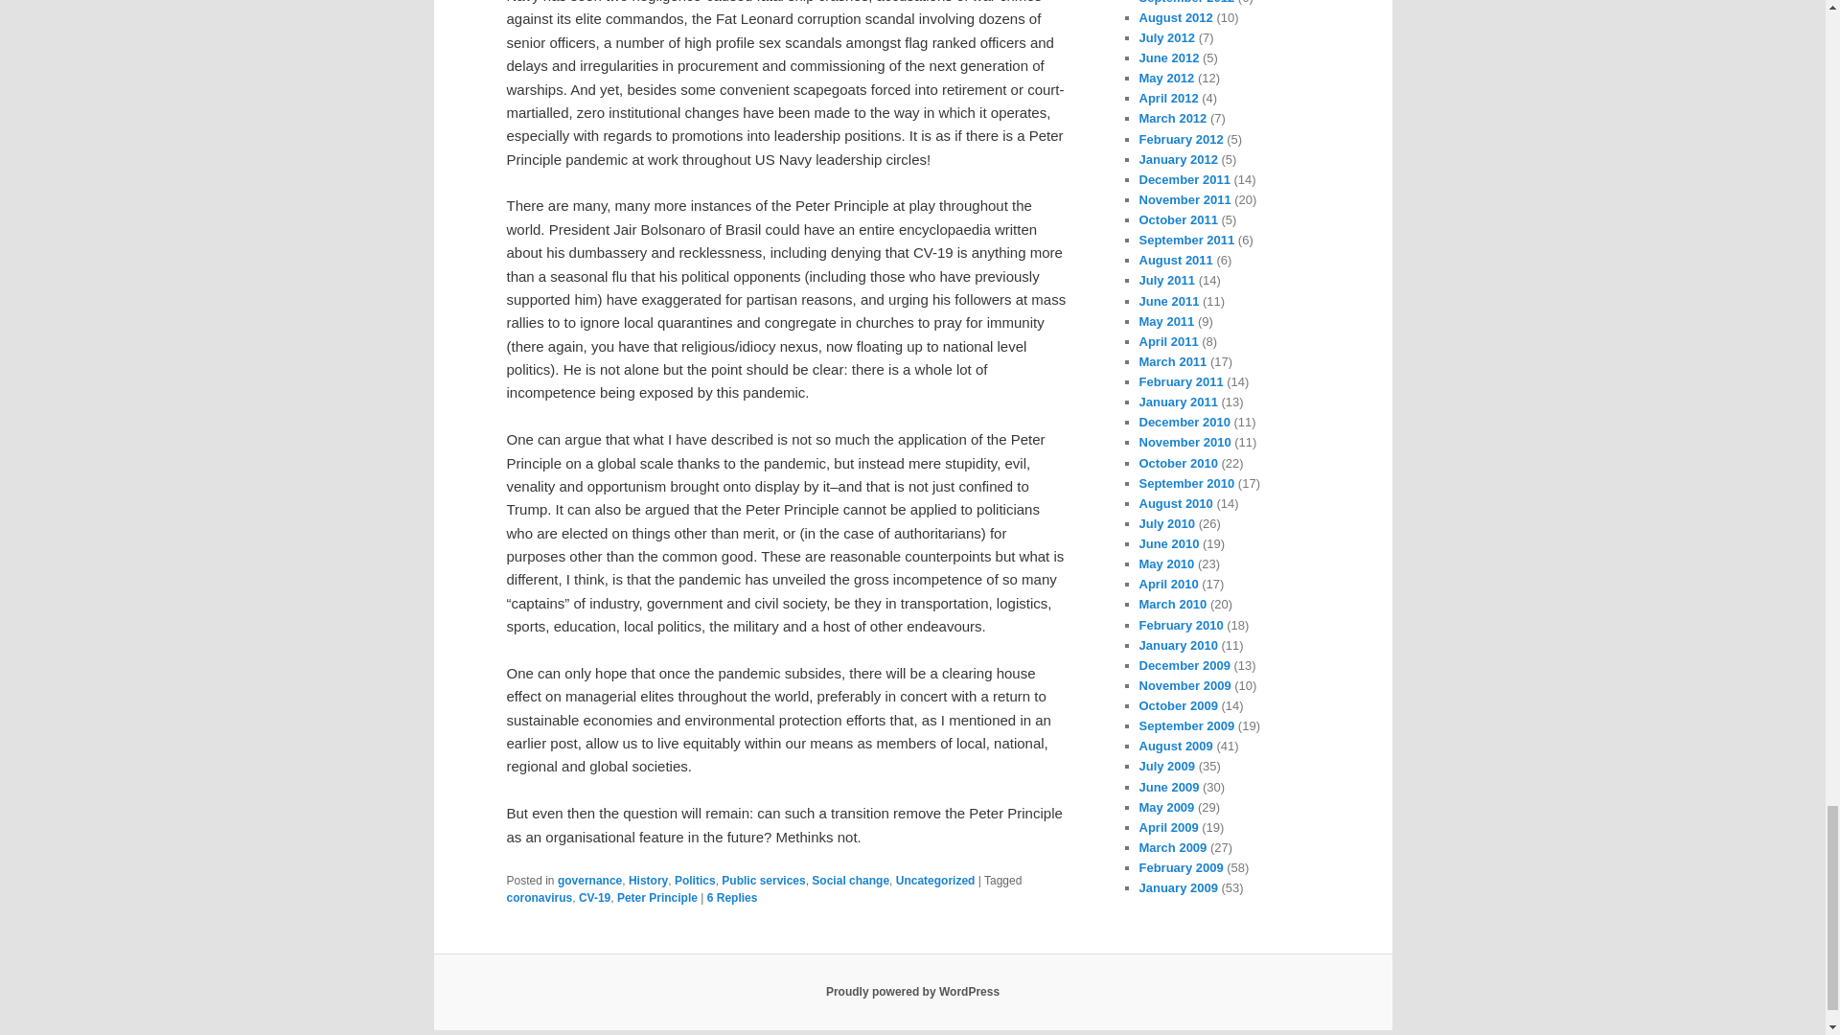 This screenshot has width=1840, height=1035. What do you see at coordinates (648, 880) in the screenshot?
I see `History` at bounding box center [648, 880].